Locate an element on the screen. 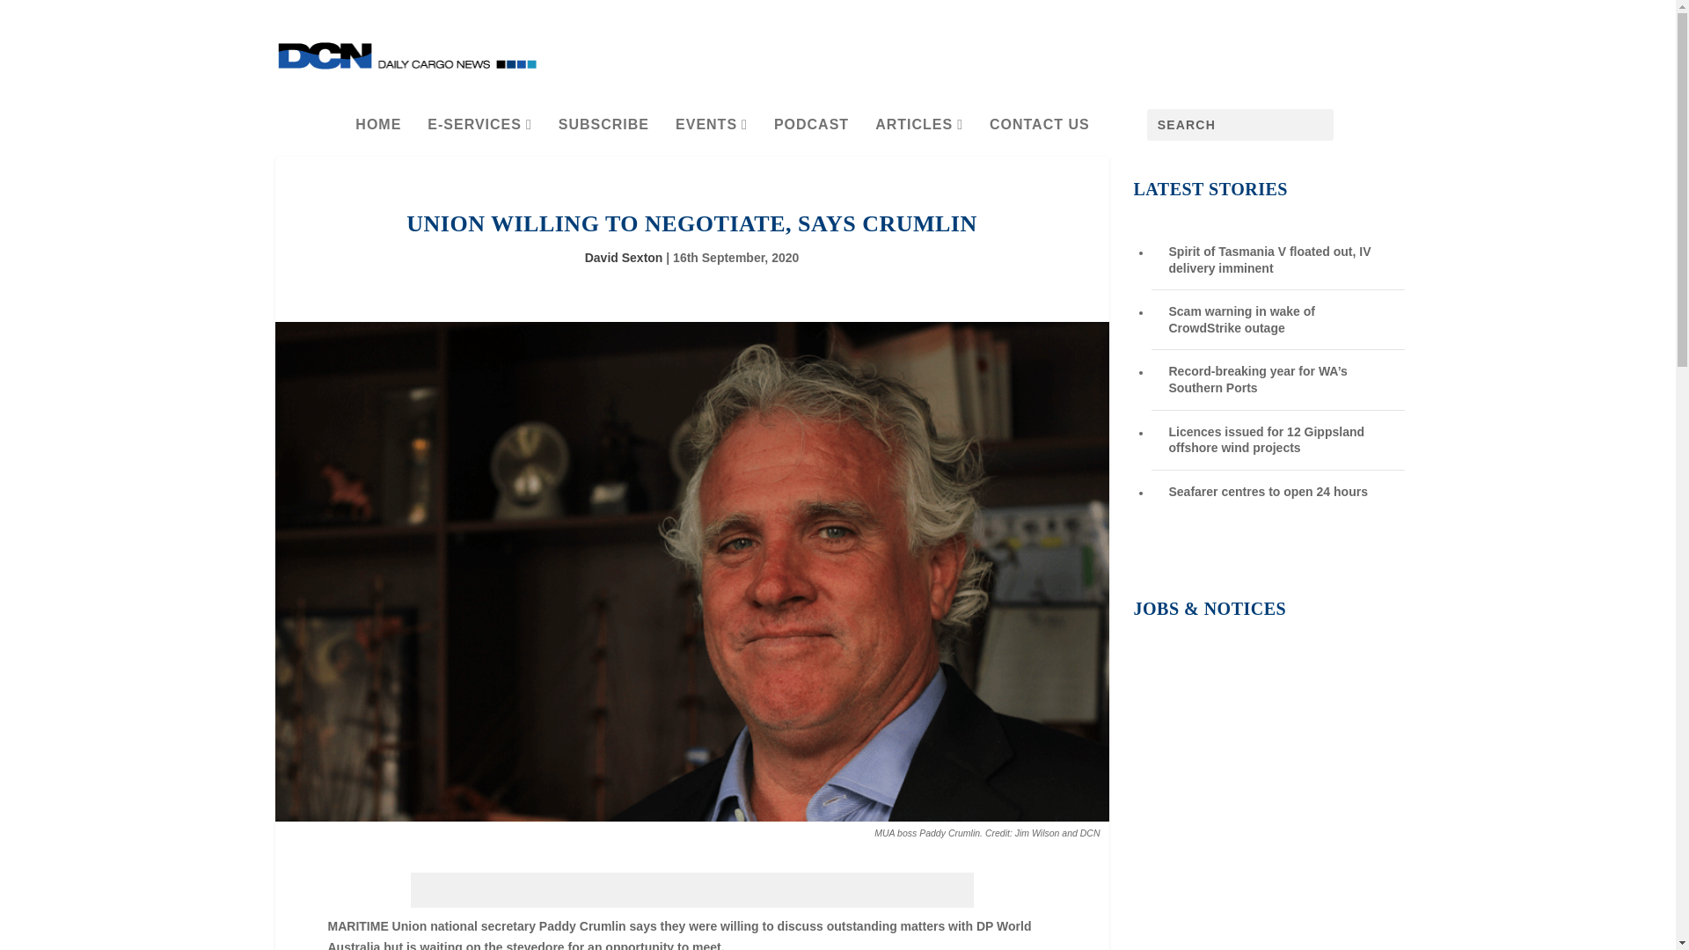  EVENTS is located at coordinates (712, 133).